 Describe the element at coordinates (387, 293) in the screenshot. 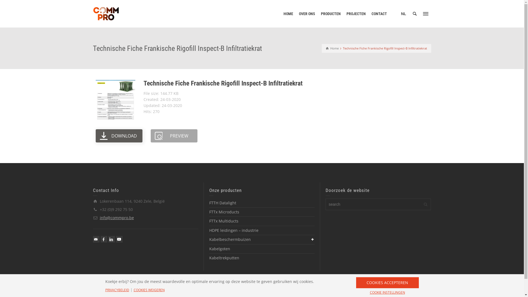

I see `COOKIE INSTELLINGEN` at that location.